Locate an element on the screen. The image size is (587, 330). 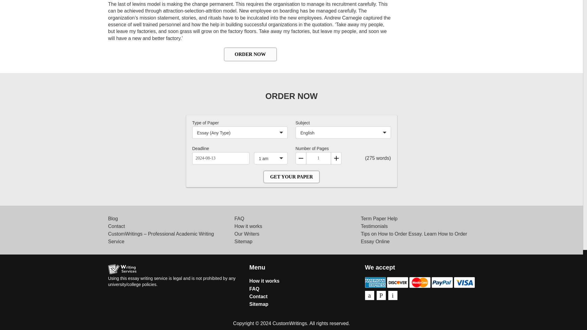
Sitemap is located at coordinates (243, 241).